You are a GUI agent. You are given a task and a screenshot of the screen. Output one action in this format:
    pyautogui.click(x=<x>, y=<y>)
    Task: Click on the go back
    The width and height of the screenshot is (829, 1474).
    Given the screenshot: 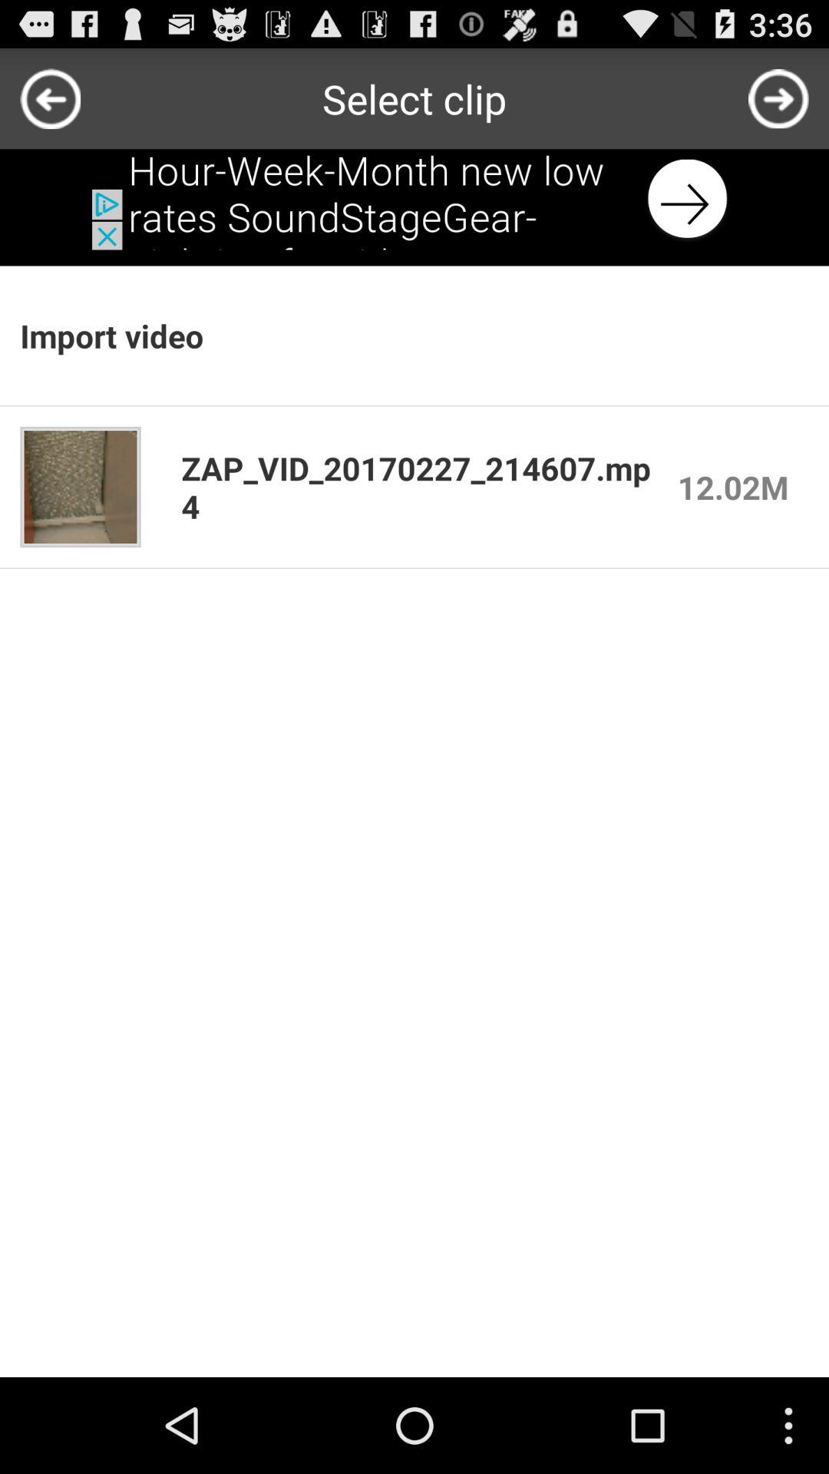 What is the action you would take?
    pyautogui.click(x=51, y=98)
    